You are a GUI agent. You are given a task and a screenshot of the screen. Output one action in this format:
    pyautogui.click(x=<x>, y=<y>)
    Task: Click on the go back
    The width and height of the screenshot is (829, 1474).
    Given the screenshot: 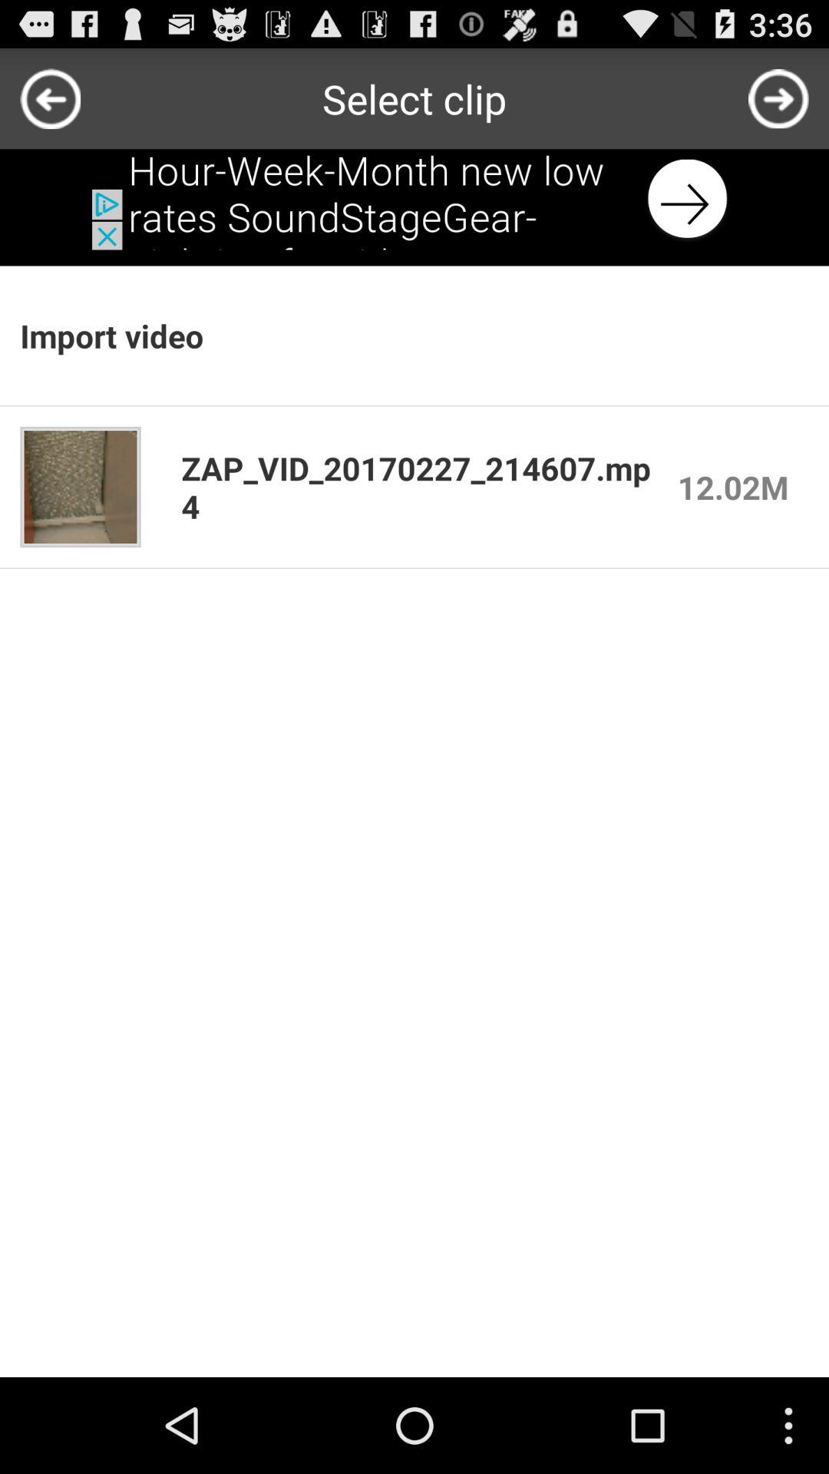 What is the action you would take?
    pyautogui.click(x=51, y=98)
    